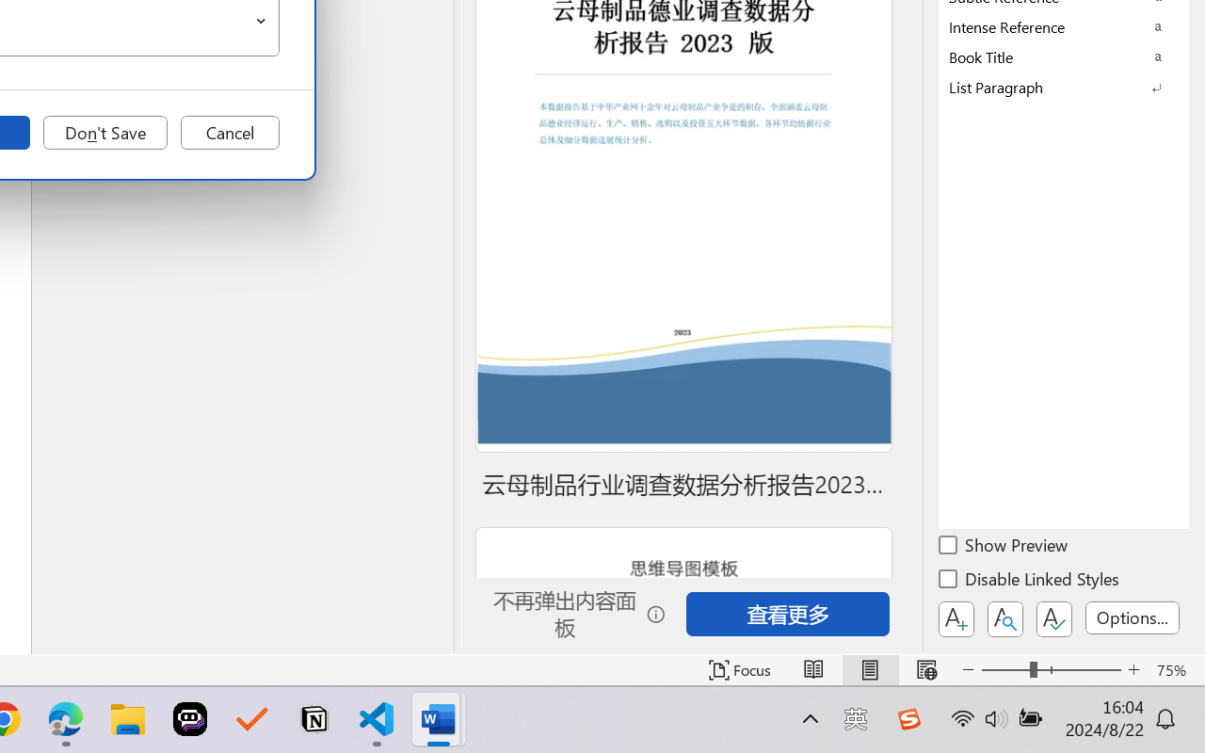  I want to click on Read Mode, so click(813, 670).